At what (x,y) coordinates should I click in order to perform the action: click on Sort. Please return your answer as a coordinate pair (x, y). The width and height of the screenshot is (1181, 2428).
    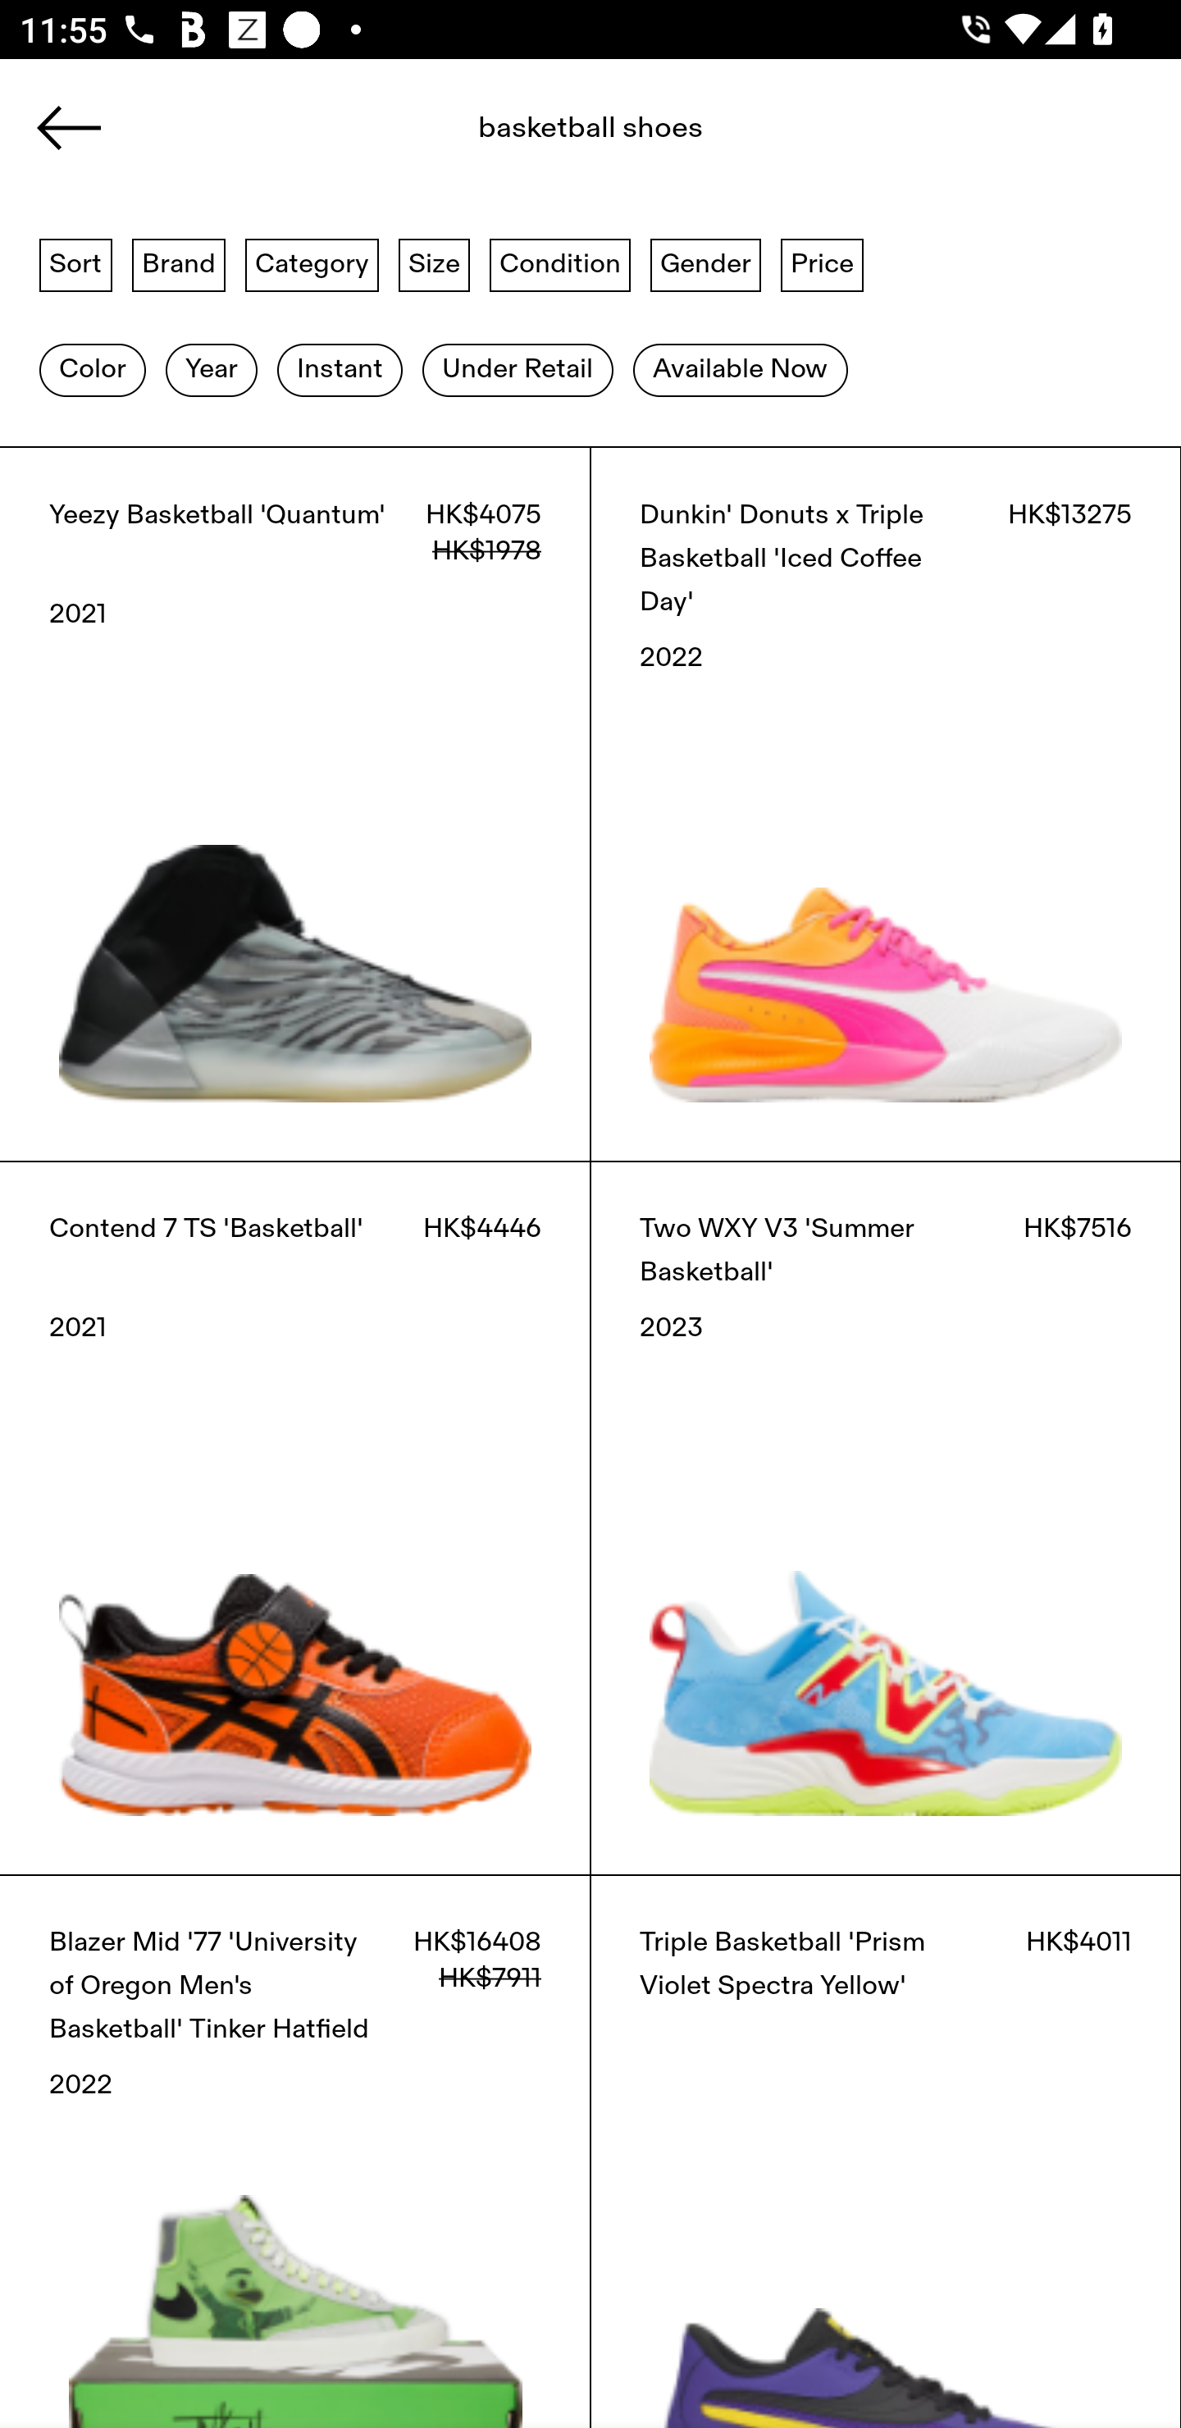
    Looking at the image, I should click on (75, 263).